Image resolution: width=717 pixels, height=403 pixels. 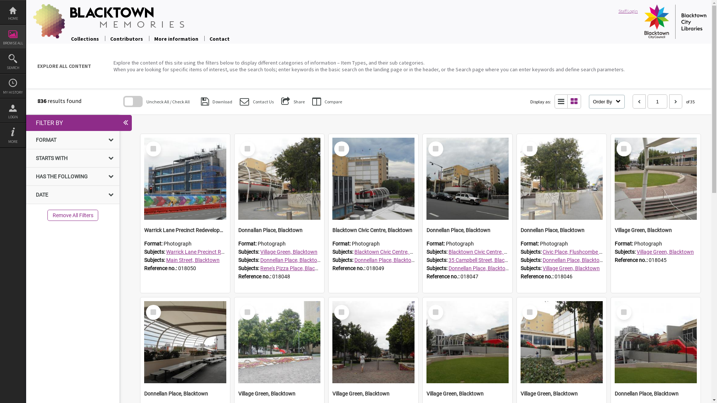 What do you see at coordinates (571, 268) in the screenshot?
I see `Village Green, Blacktown` at bounding box center [571, 268].